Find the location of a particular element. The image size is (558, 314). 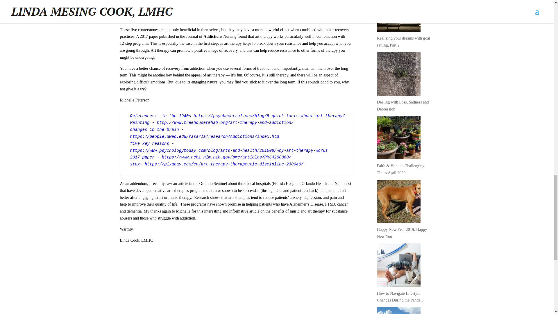

Dealing with Loss, Sadness and Depression is located at coordinates (405, 109).